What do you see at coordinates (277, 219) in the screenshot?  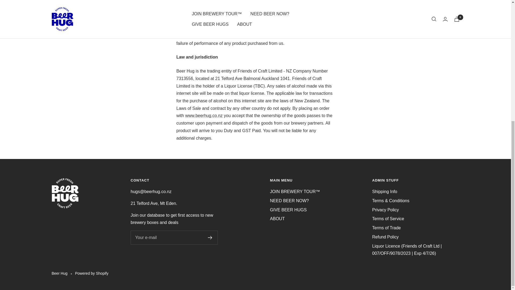 I see `ABOUT` at bounding box center [277, 219].